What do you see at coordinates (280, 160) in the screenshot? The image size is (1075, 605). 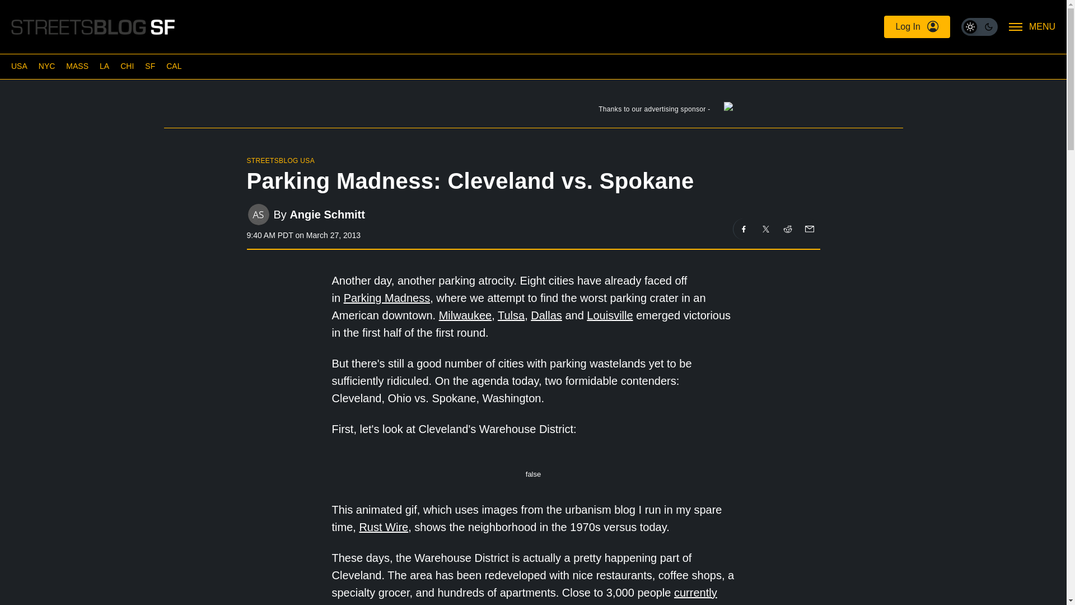 I see `STREETSBLOG USA` at bounding box center [280, 160].